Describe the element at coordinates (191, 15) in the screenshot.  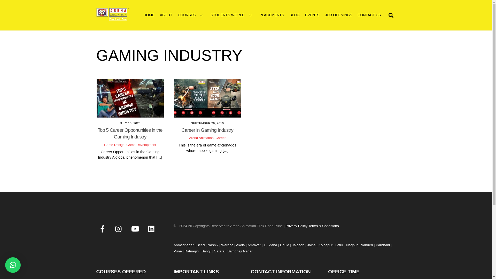
I see `COURSES` at that location.